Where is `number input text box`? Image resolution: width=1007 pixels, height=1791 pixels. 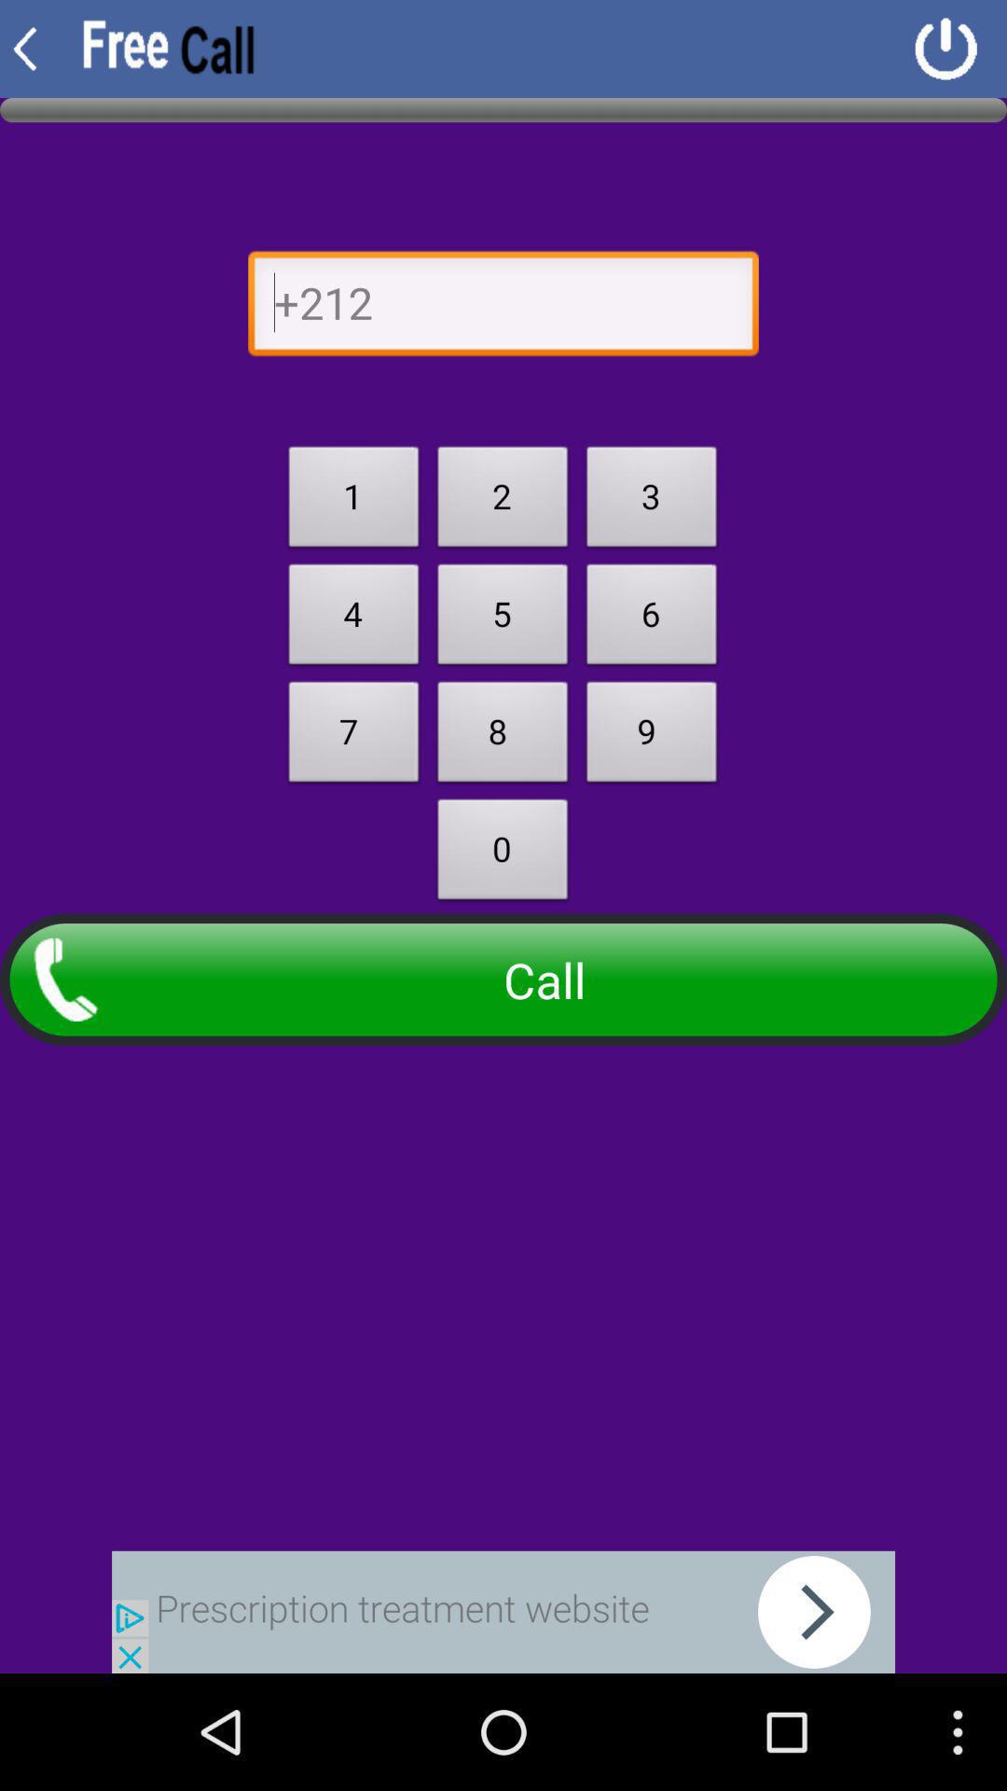 number input text box is located at coordinates (504, 308).